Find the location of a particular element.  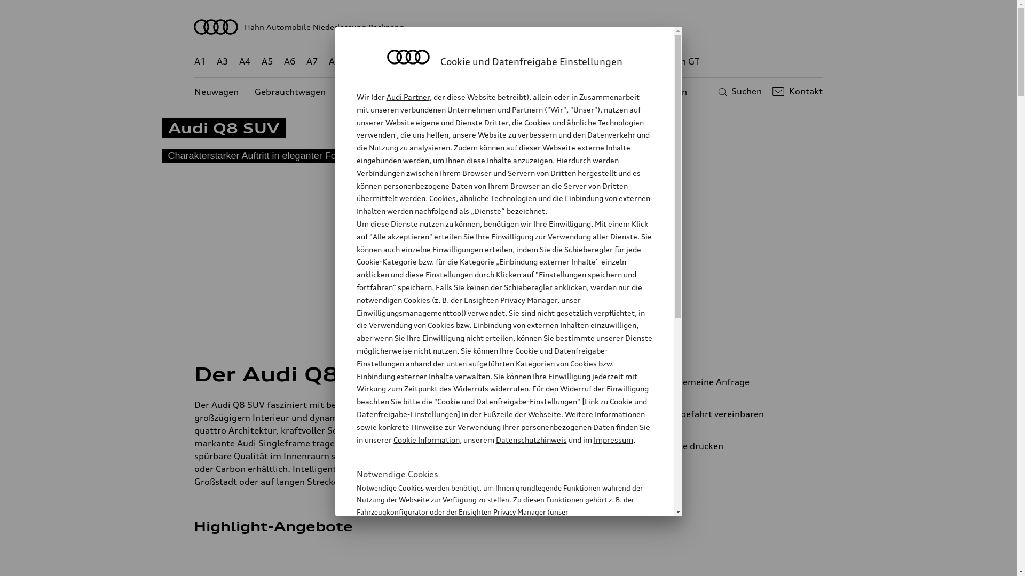

Q4 e-tron is located at coordinates (417, 62).